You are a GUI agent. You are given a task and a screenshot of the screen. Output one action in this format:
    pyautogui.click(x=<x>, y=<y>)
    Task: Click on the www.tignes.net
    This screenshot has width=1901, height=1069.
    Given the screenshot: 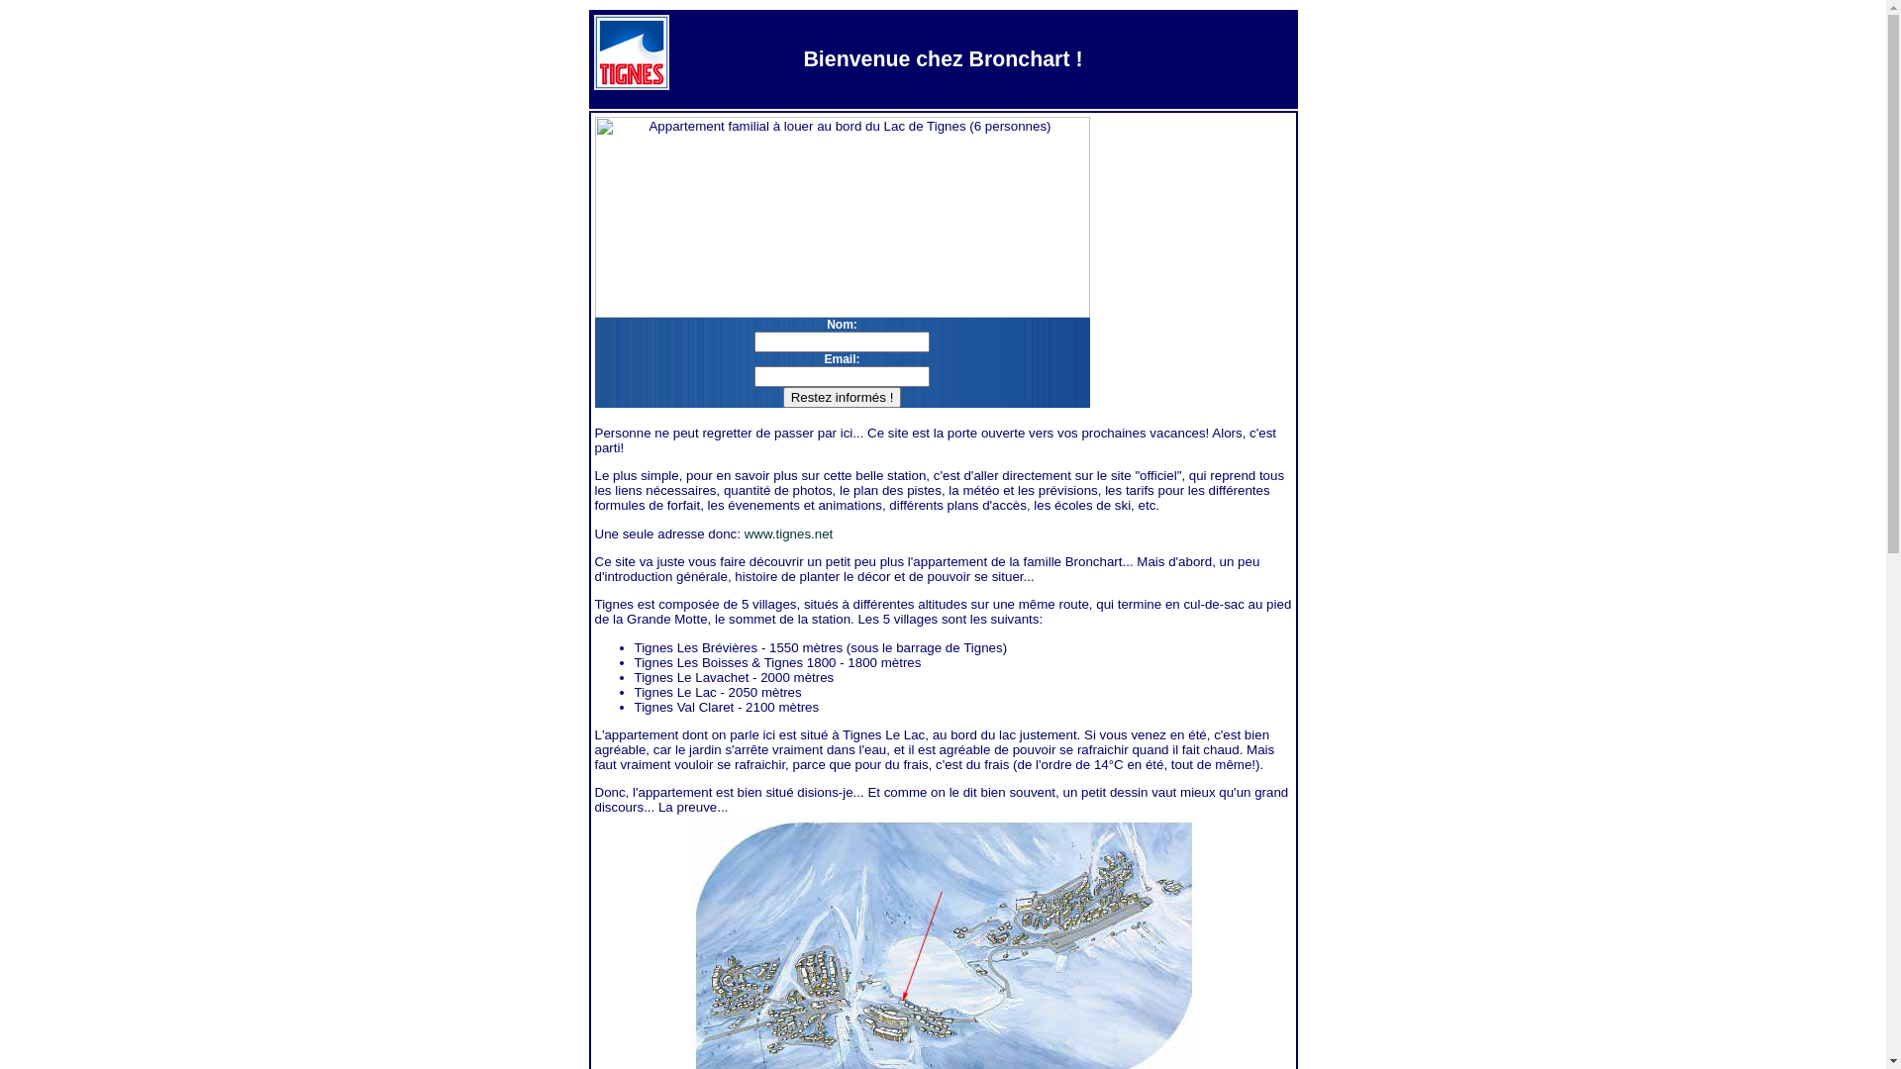 What is the action you would take?
    pyautogui.click(x=789, y=534)
    